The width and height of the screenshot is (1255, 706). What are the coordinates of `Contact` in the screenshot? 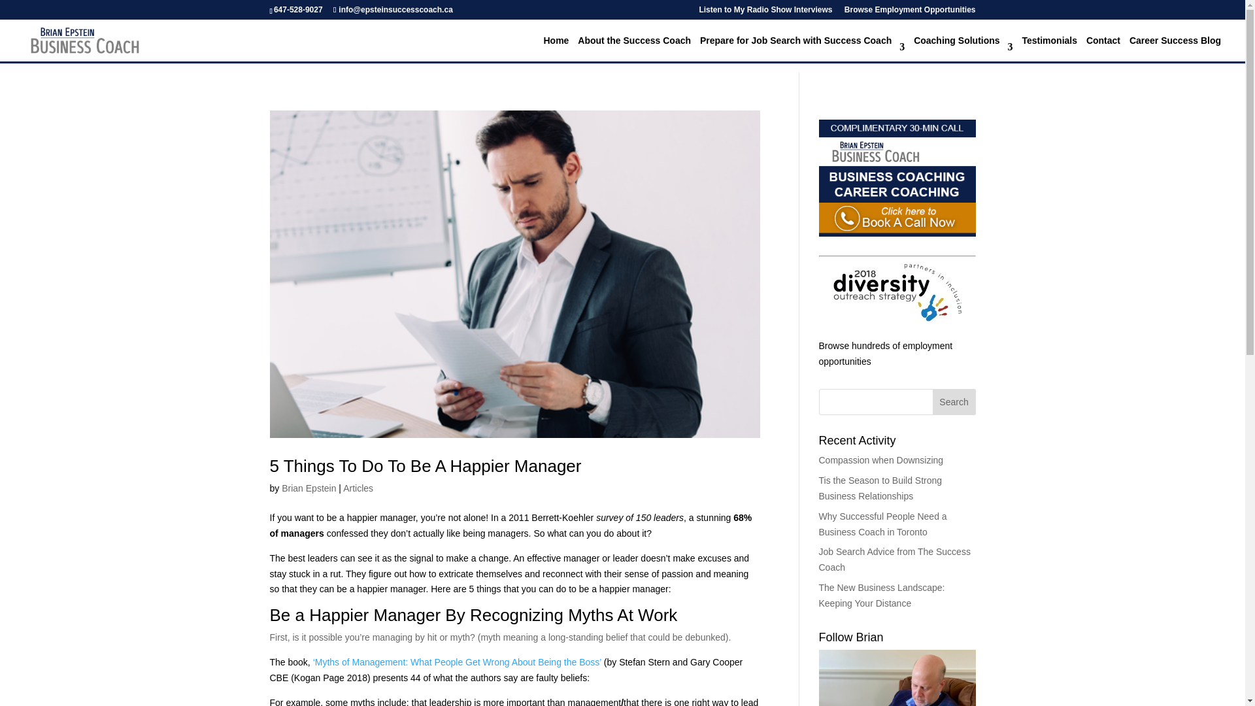 It's located at (1103, 48).